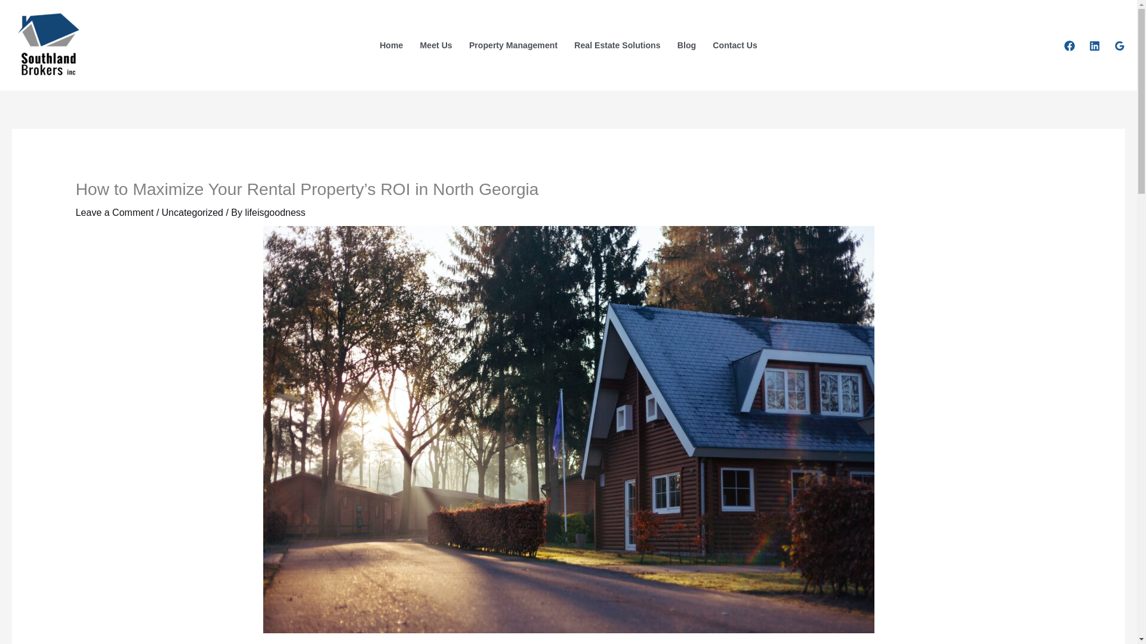 This screenshot has height=644, width=1146. I want to click on Uncategorized, so click(192, 212).